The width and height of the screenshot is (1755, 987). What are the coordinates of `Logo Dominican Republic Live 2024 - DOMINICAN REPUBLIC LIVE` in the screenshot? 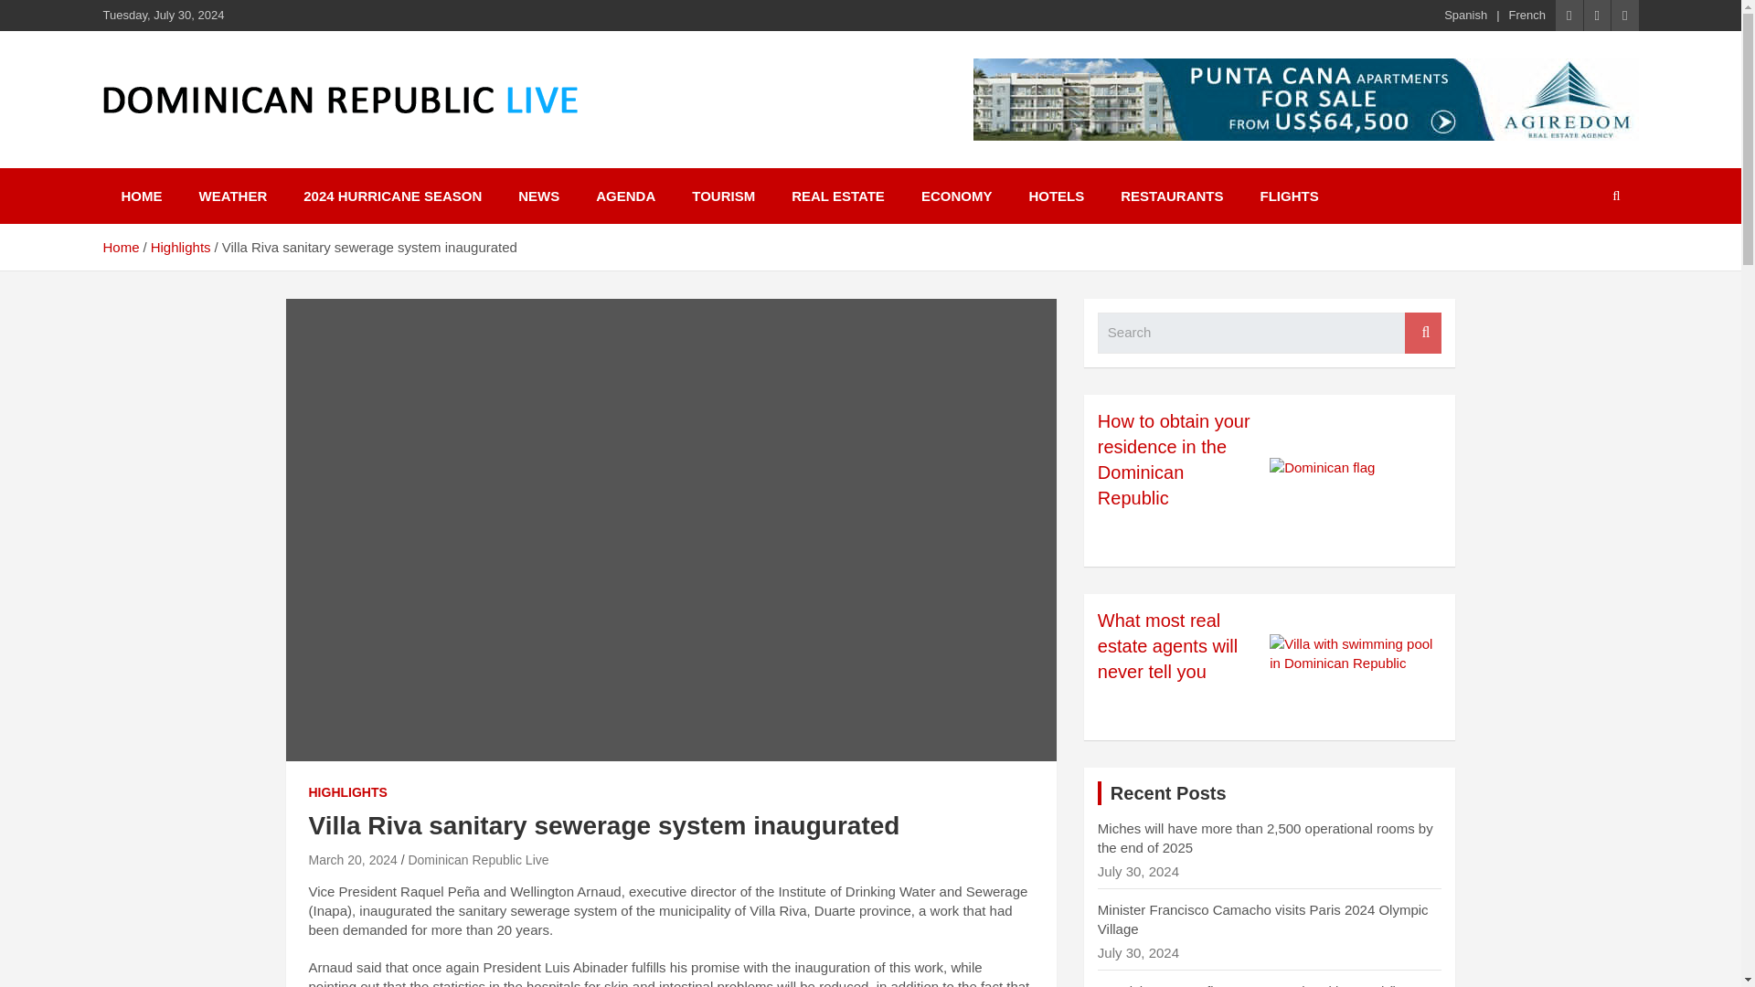 It's located at (339, 101).